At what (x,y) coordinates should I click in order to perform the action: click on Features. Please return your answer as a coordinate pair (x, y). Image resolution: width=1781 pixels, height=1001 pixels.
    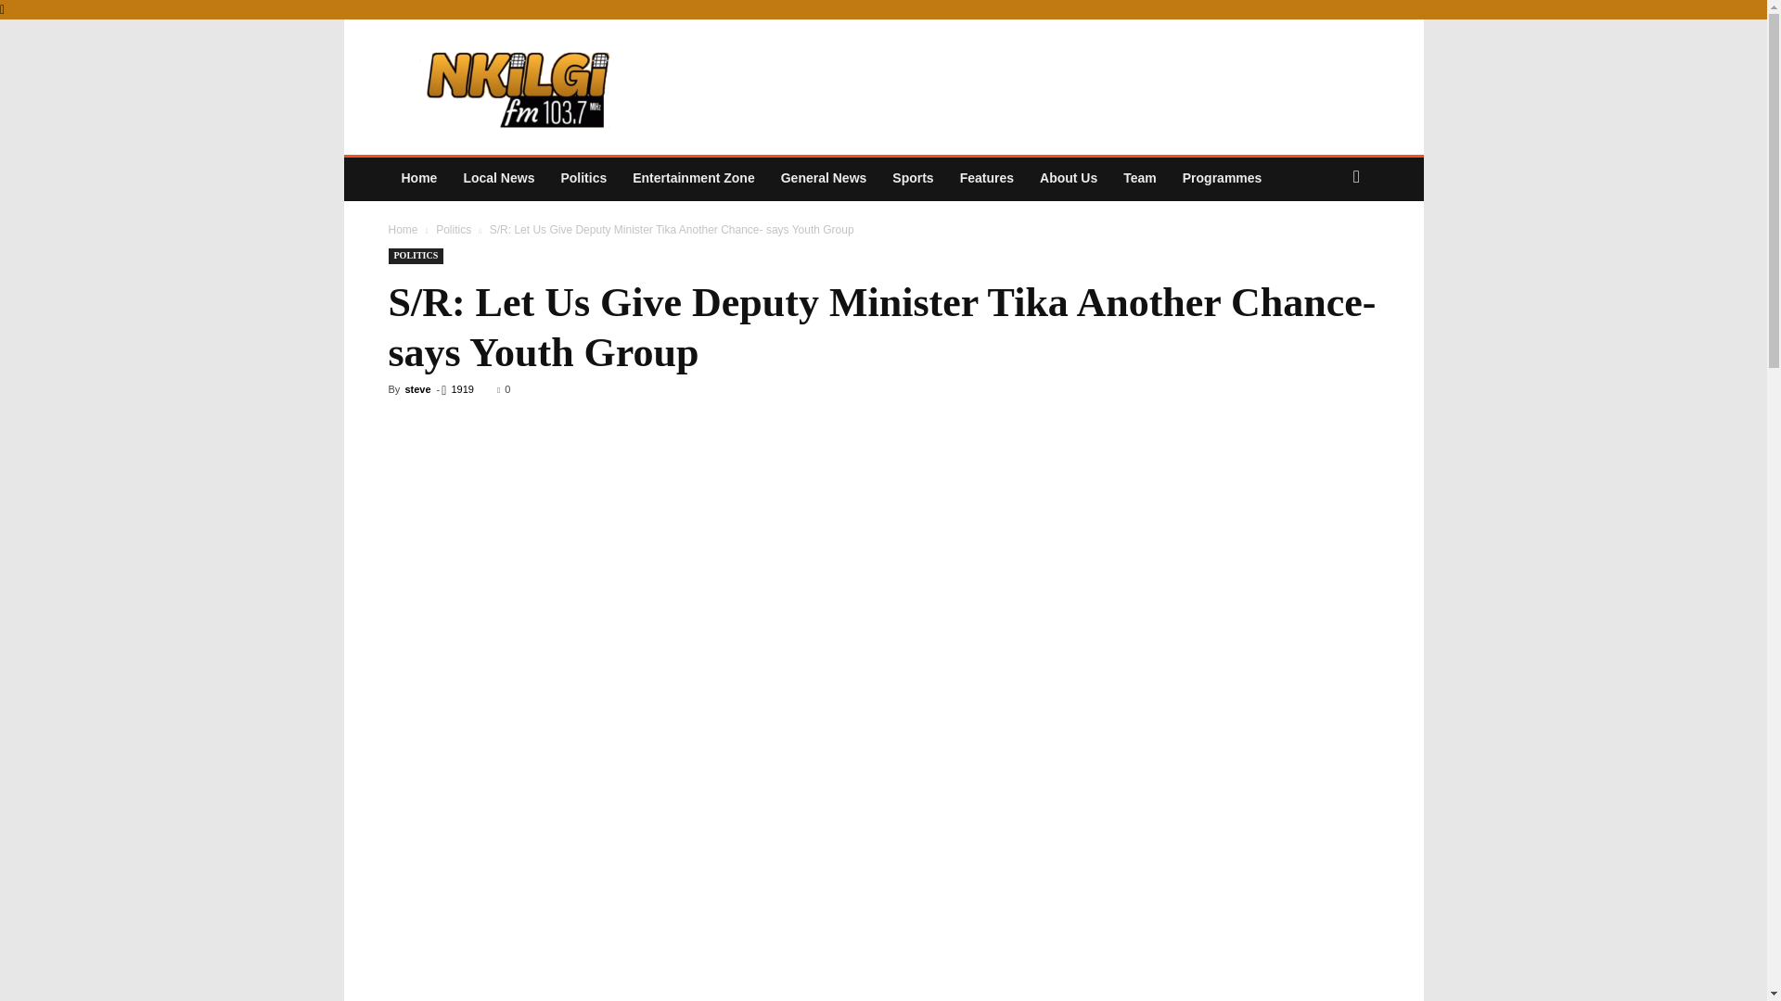
    Looking at the image, I should click on (987, 178).